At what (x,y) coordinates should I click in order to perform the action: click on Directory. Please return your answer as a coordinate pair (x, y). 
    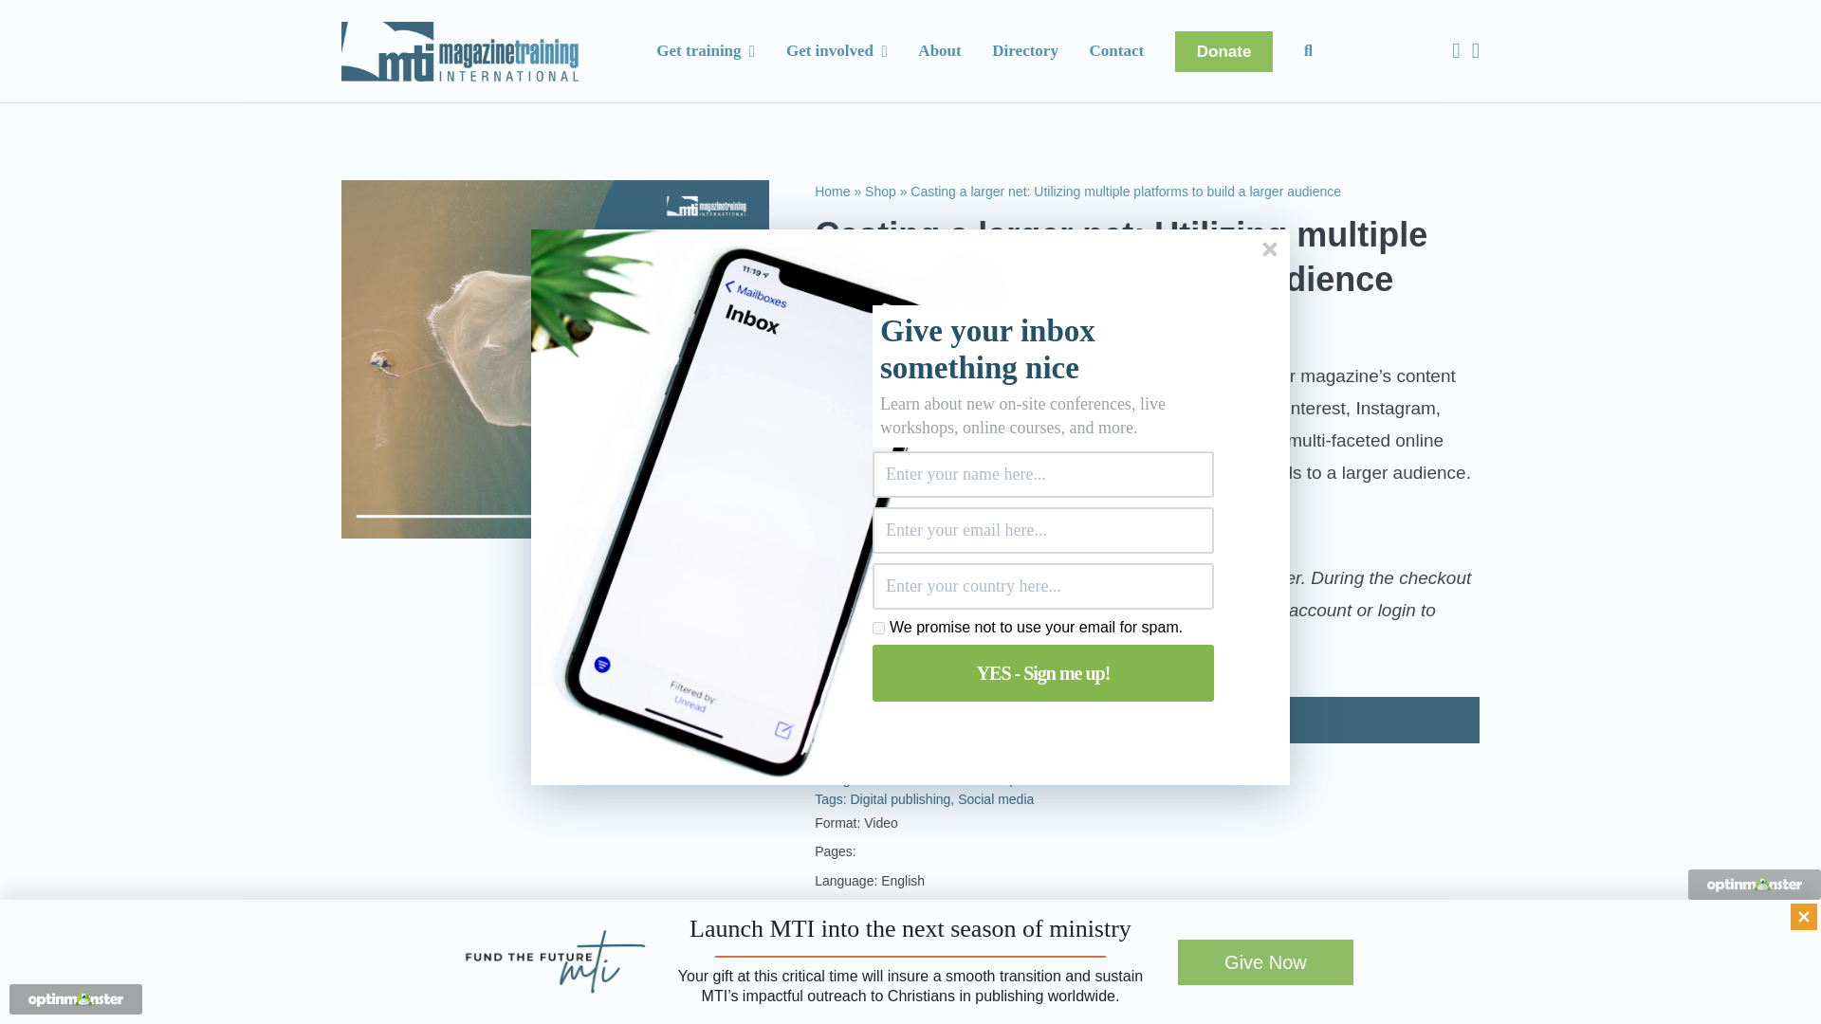
    Looking at the image, I should click on (1024, 51).